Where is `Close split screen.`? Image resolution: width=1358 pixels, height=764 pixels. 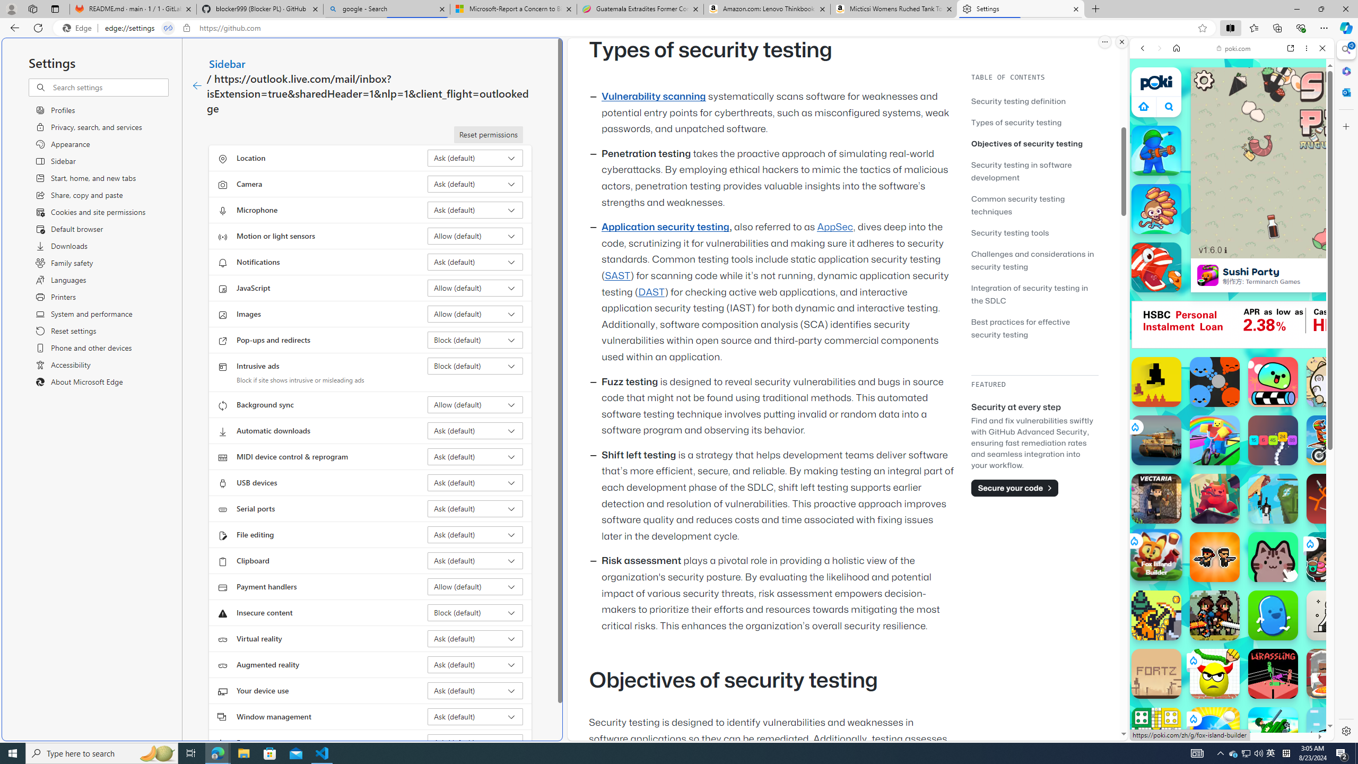
Close split screen. is located at coordinates (1121, 42).